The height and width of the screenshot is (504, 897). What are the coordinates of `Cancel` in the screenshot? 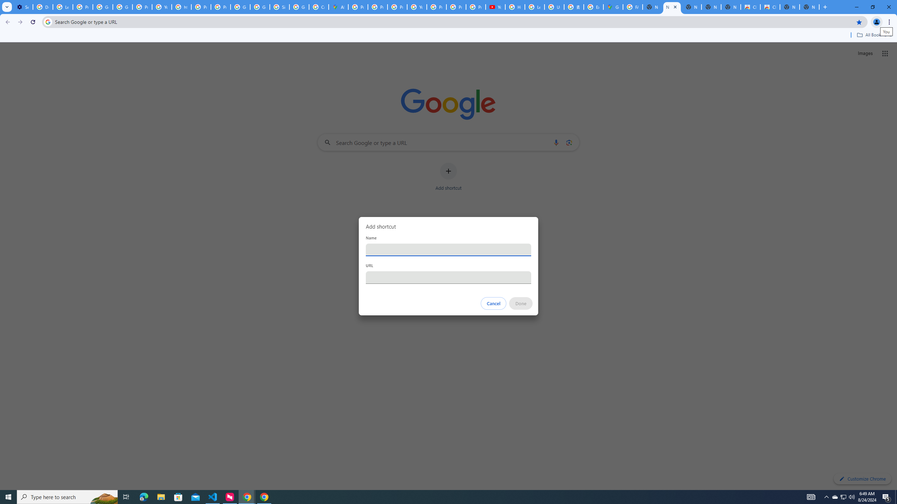 It's located at (494, 303).